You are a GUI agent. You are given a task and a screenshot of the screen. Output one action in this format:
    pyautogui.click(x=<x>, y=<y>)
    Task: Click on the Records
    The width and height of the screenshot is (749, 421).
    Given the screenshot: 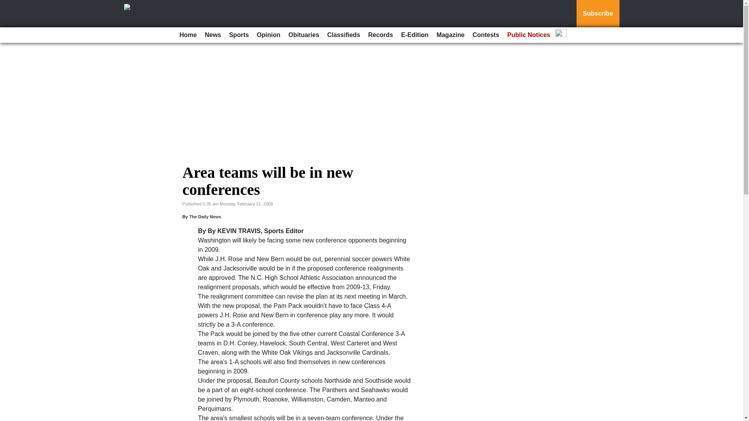 What is the action you would take?
    pyautogui.click(x=381, y=35)
    